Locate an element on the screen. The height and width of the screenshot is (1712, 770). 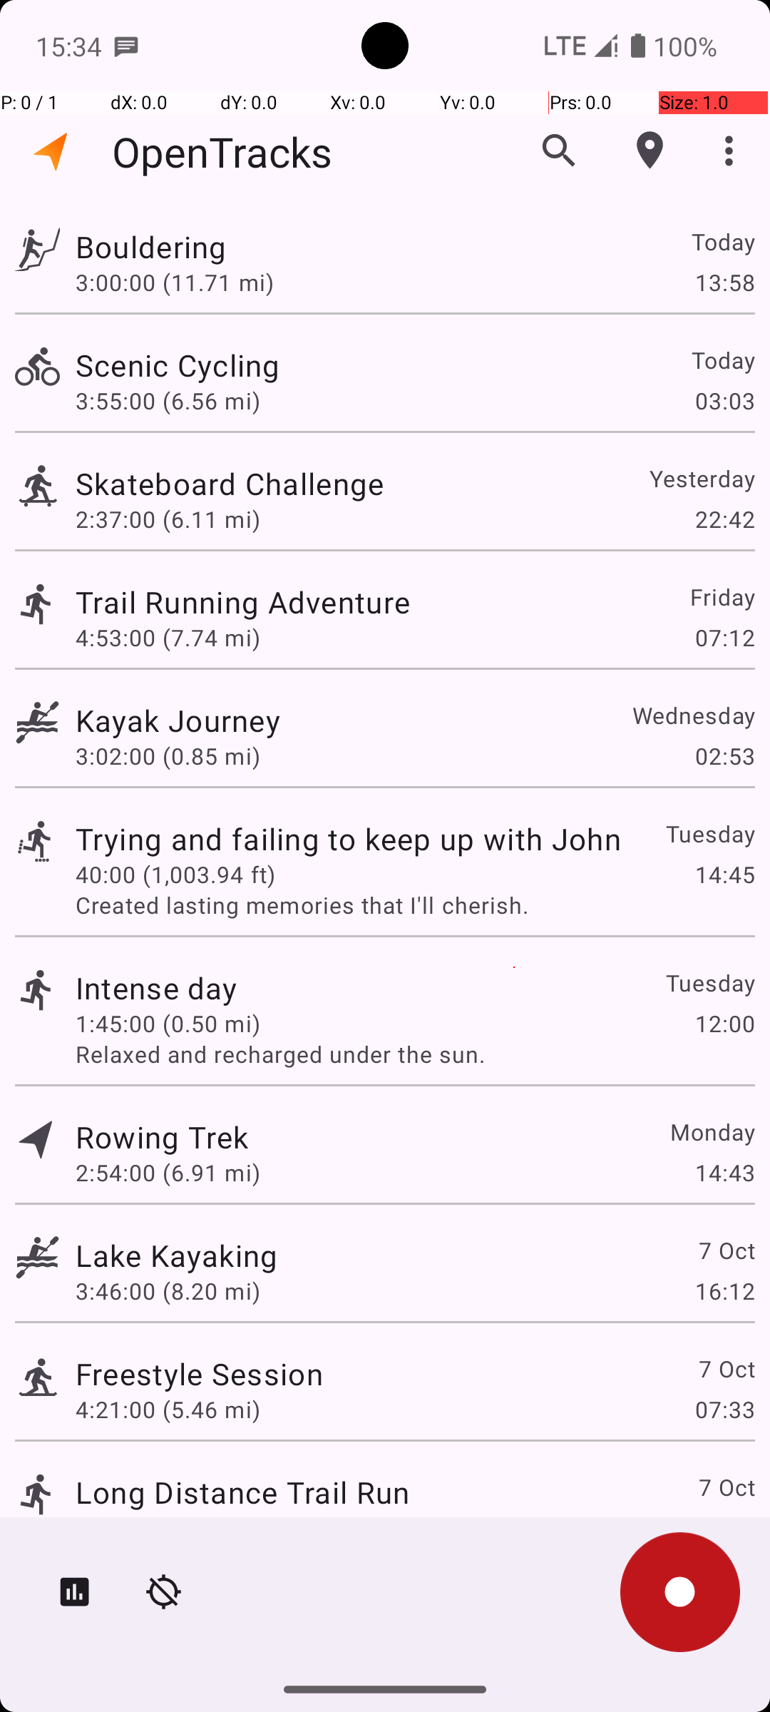
4:53:00 (7.74 mi) is located at coordinates (168, 638).